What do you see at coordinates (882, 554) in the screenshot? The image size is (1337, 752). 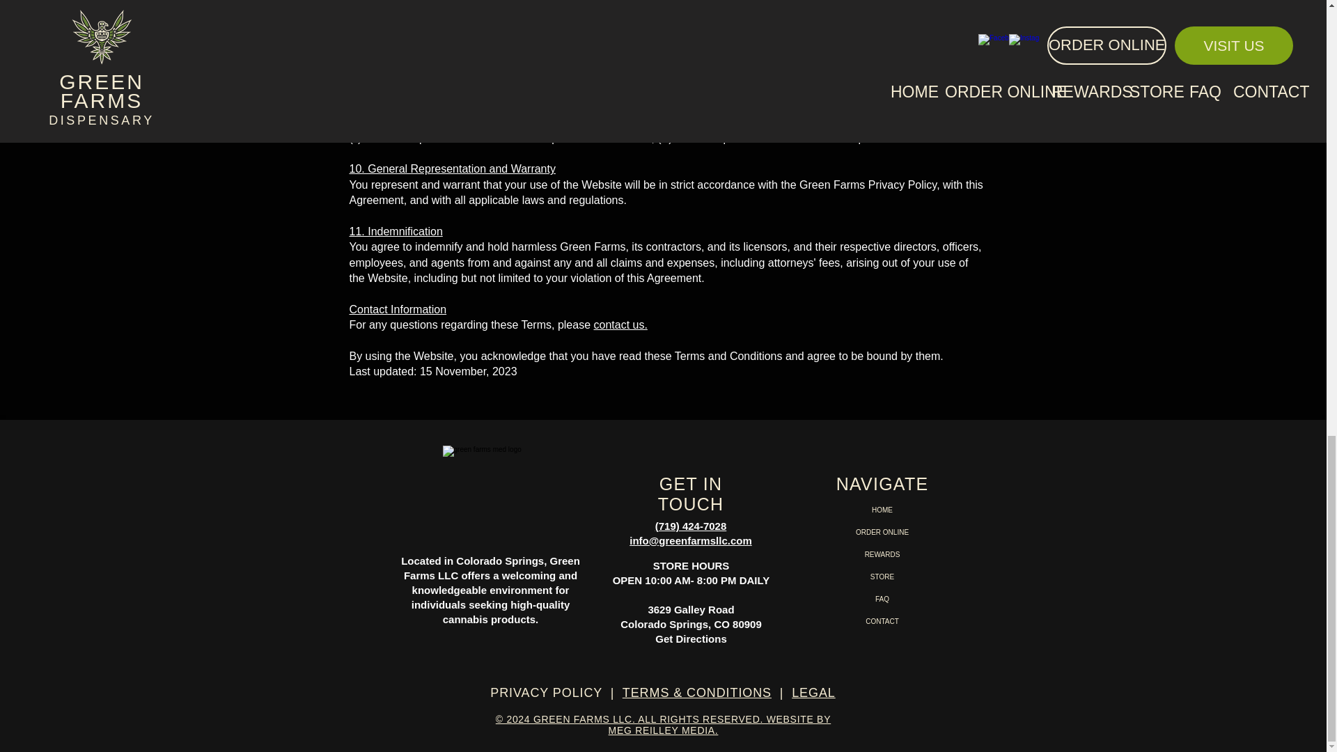 I see `REWARDS` at bounding box center [882, 554].